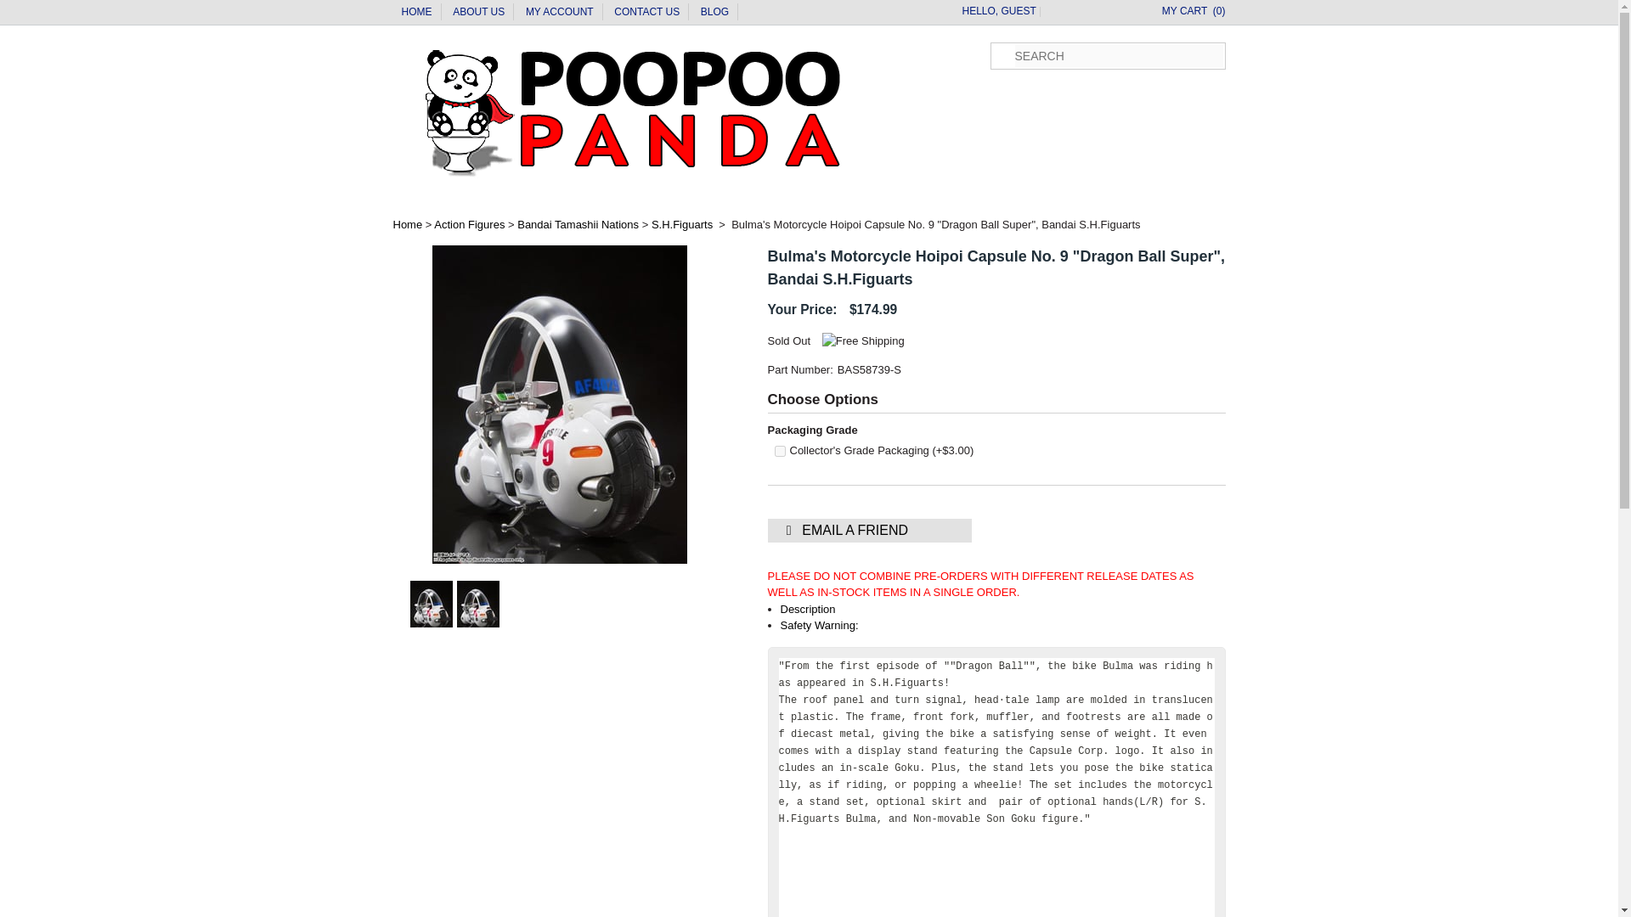  I want to click on Action Figures, so click(469, 224).